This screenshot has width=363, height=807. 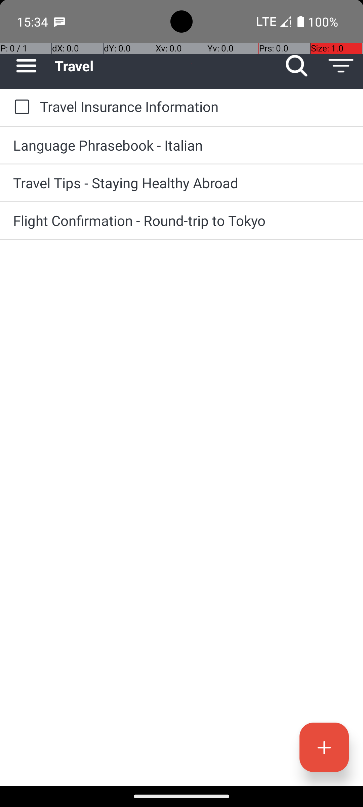 I want to click on to-do: Travel Insurance Information, so click(x=20, y=107).